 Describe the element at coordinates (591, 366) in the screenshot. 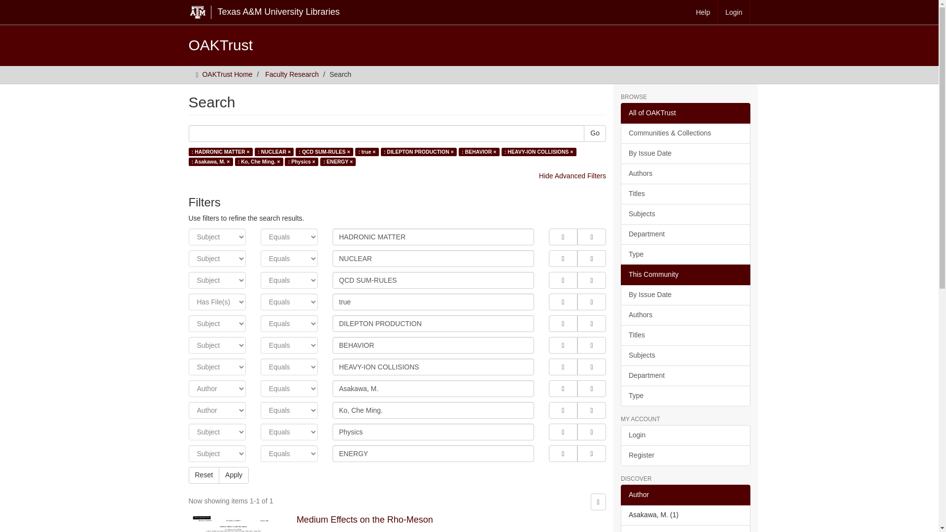

I see `Remove` at that location.